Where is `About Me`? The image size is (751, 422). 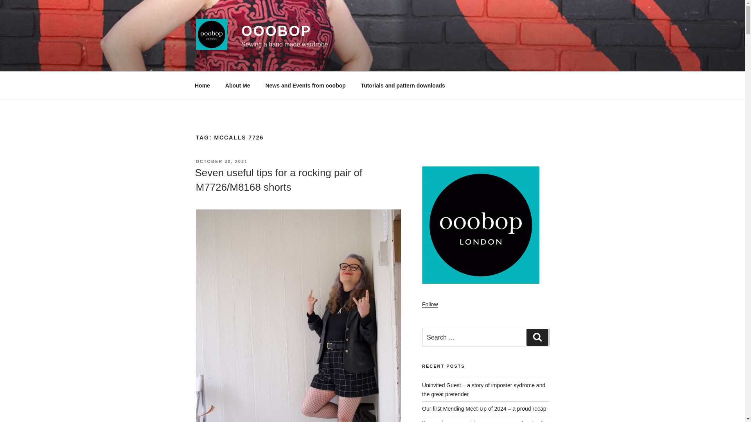
About Me is located at coordinates (237, 85).